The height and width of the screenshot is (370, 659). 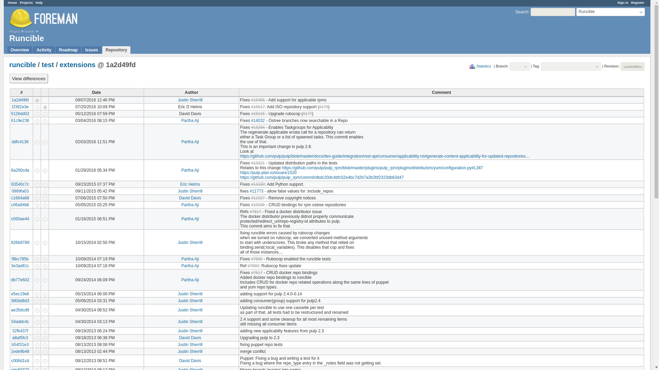 I want to click on Justin Sherrill, so click(x=190, y=100).